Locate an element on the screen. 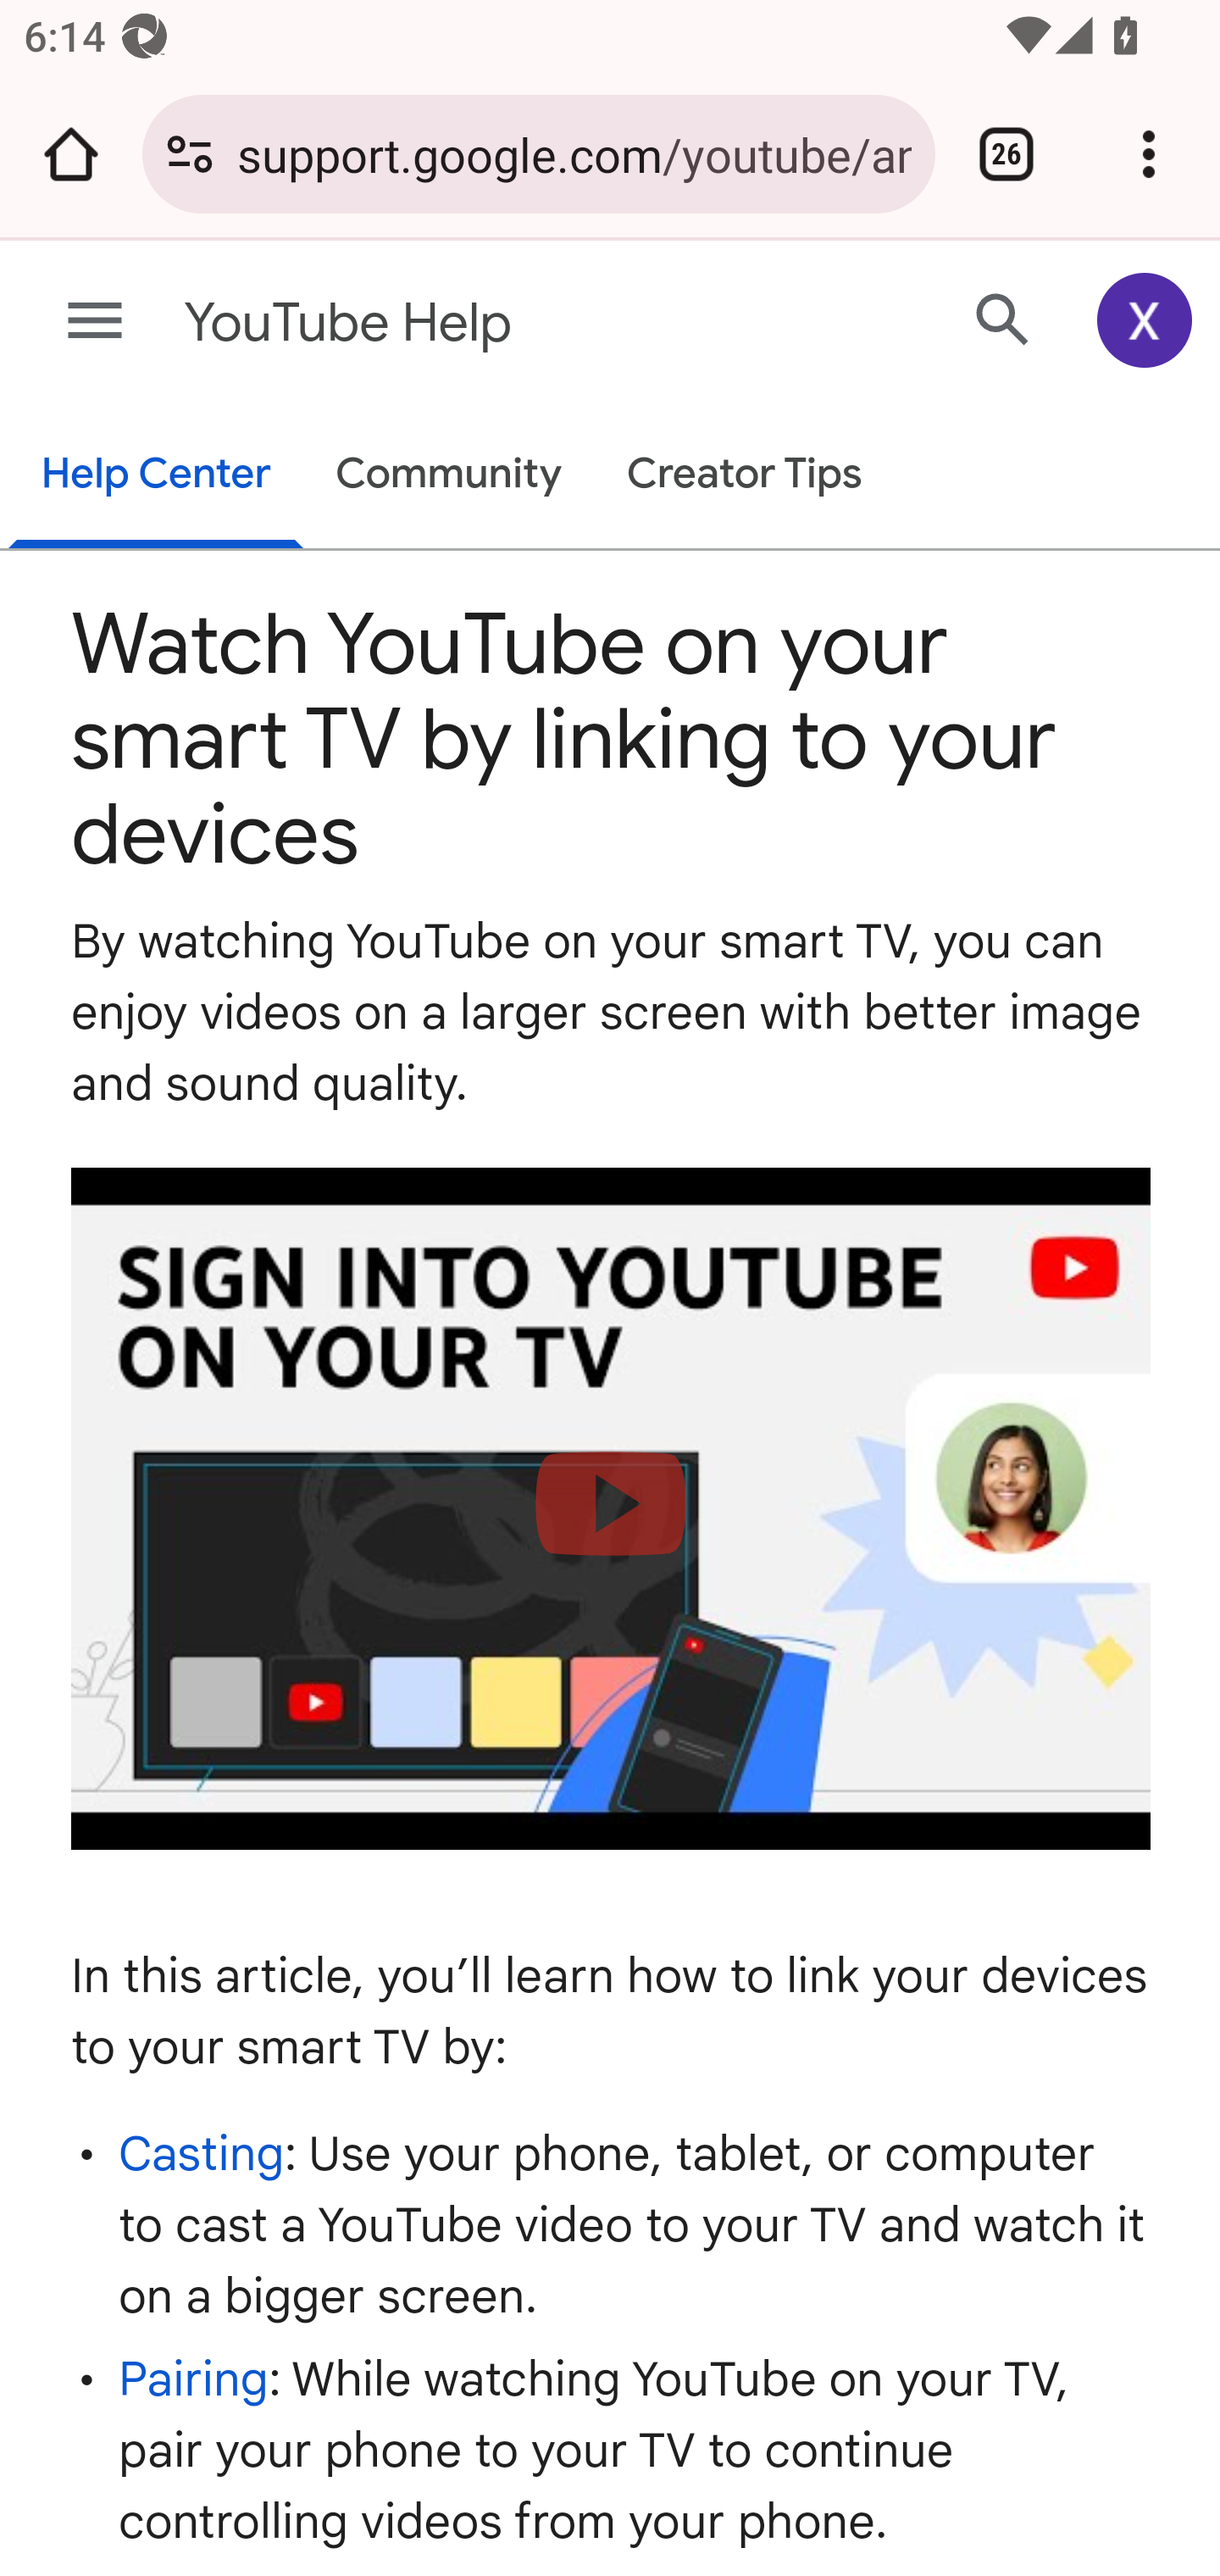 Image resolution: width=1220 pixels, height=2576 pixels. Search Help Center is located at coordinates (1003, 319).